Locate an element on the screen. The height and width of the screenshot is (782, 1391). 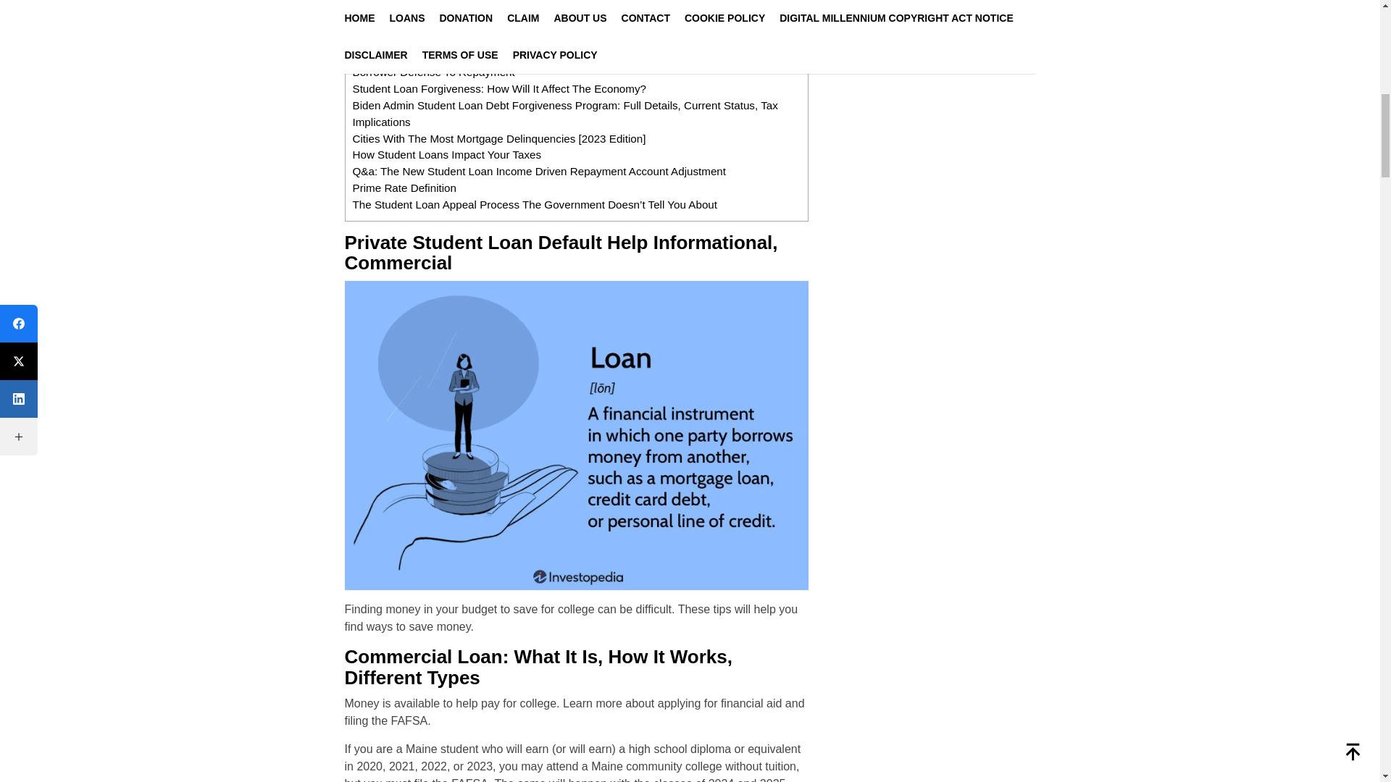
How Student Loans Impact Your Taxes is located at coordinates (446, 155).